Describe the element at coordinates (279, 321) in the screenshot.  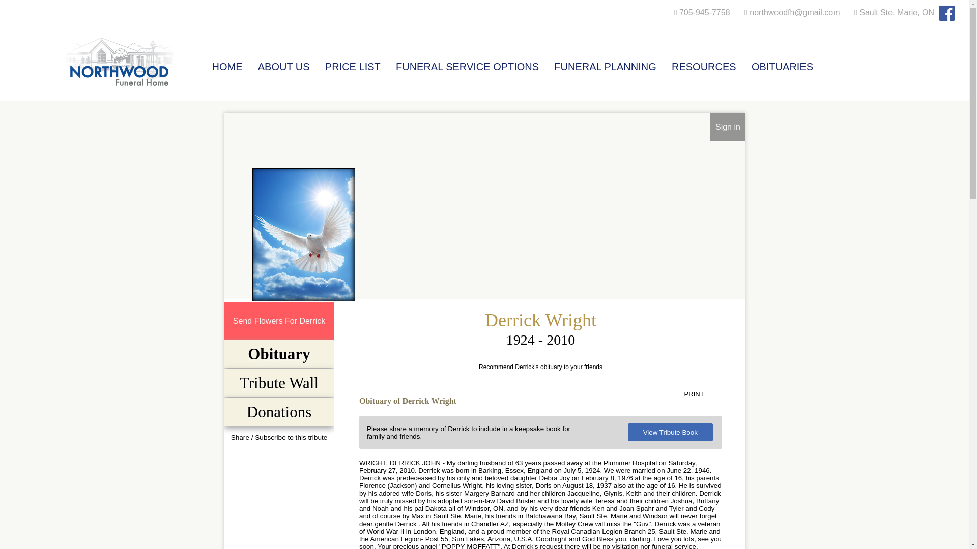
I see `Send Flowers For Derrick` at that location.